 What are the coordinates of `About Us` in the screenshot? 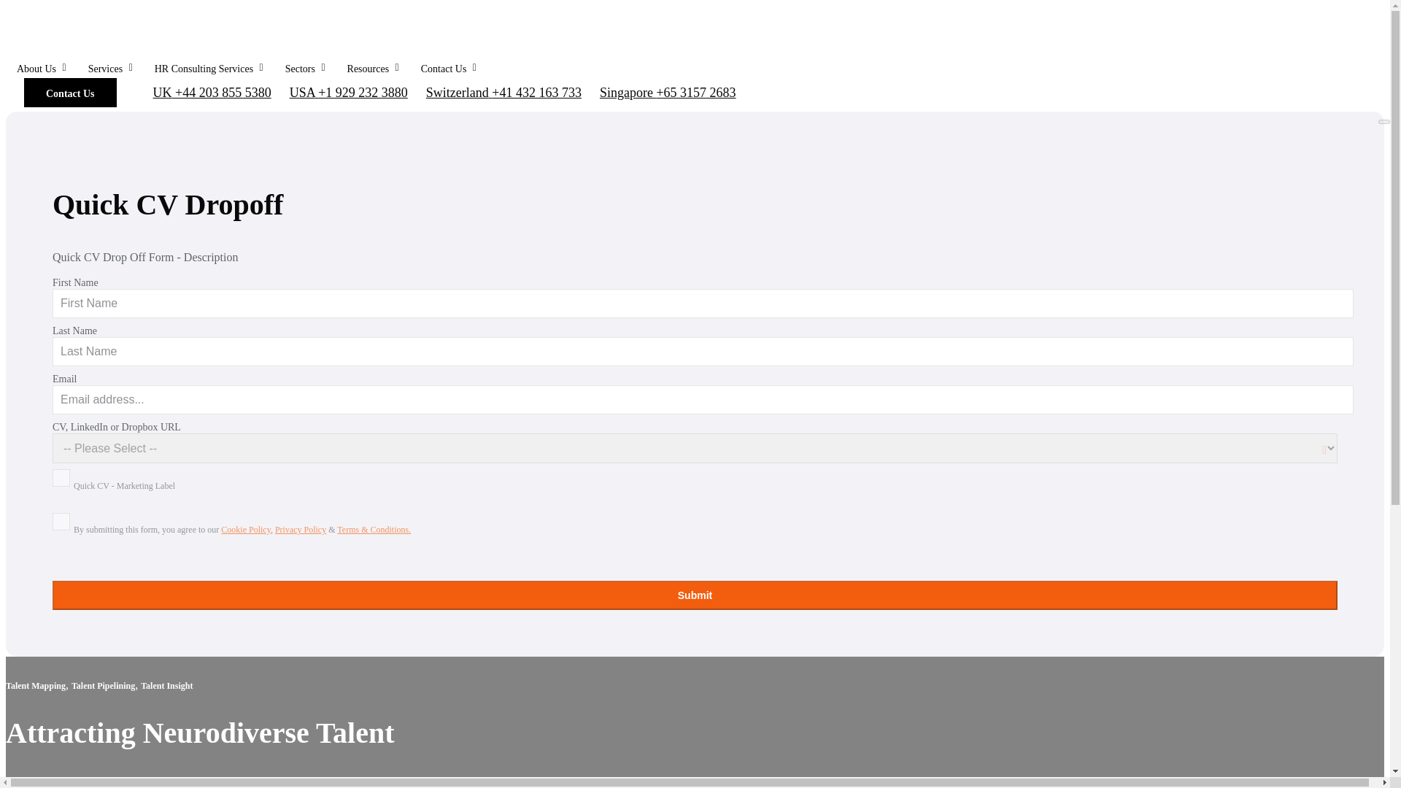 It's located at (41, 69).